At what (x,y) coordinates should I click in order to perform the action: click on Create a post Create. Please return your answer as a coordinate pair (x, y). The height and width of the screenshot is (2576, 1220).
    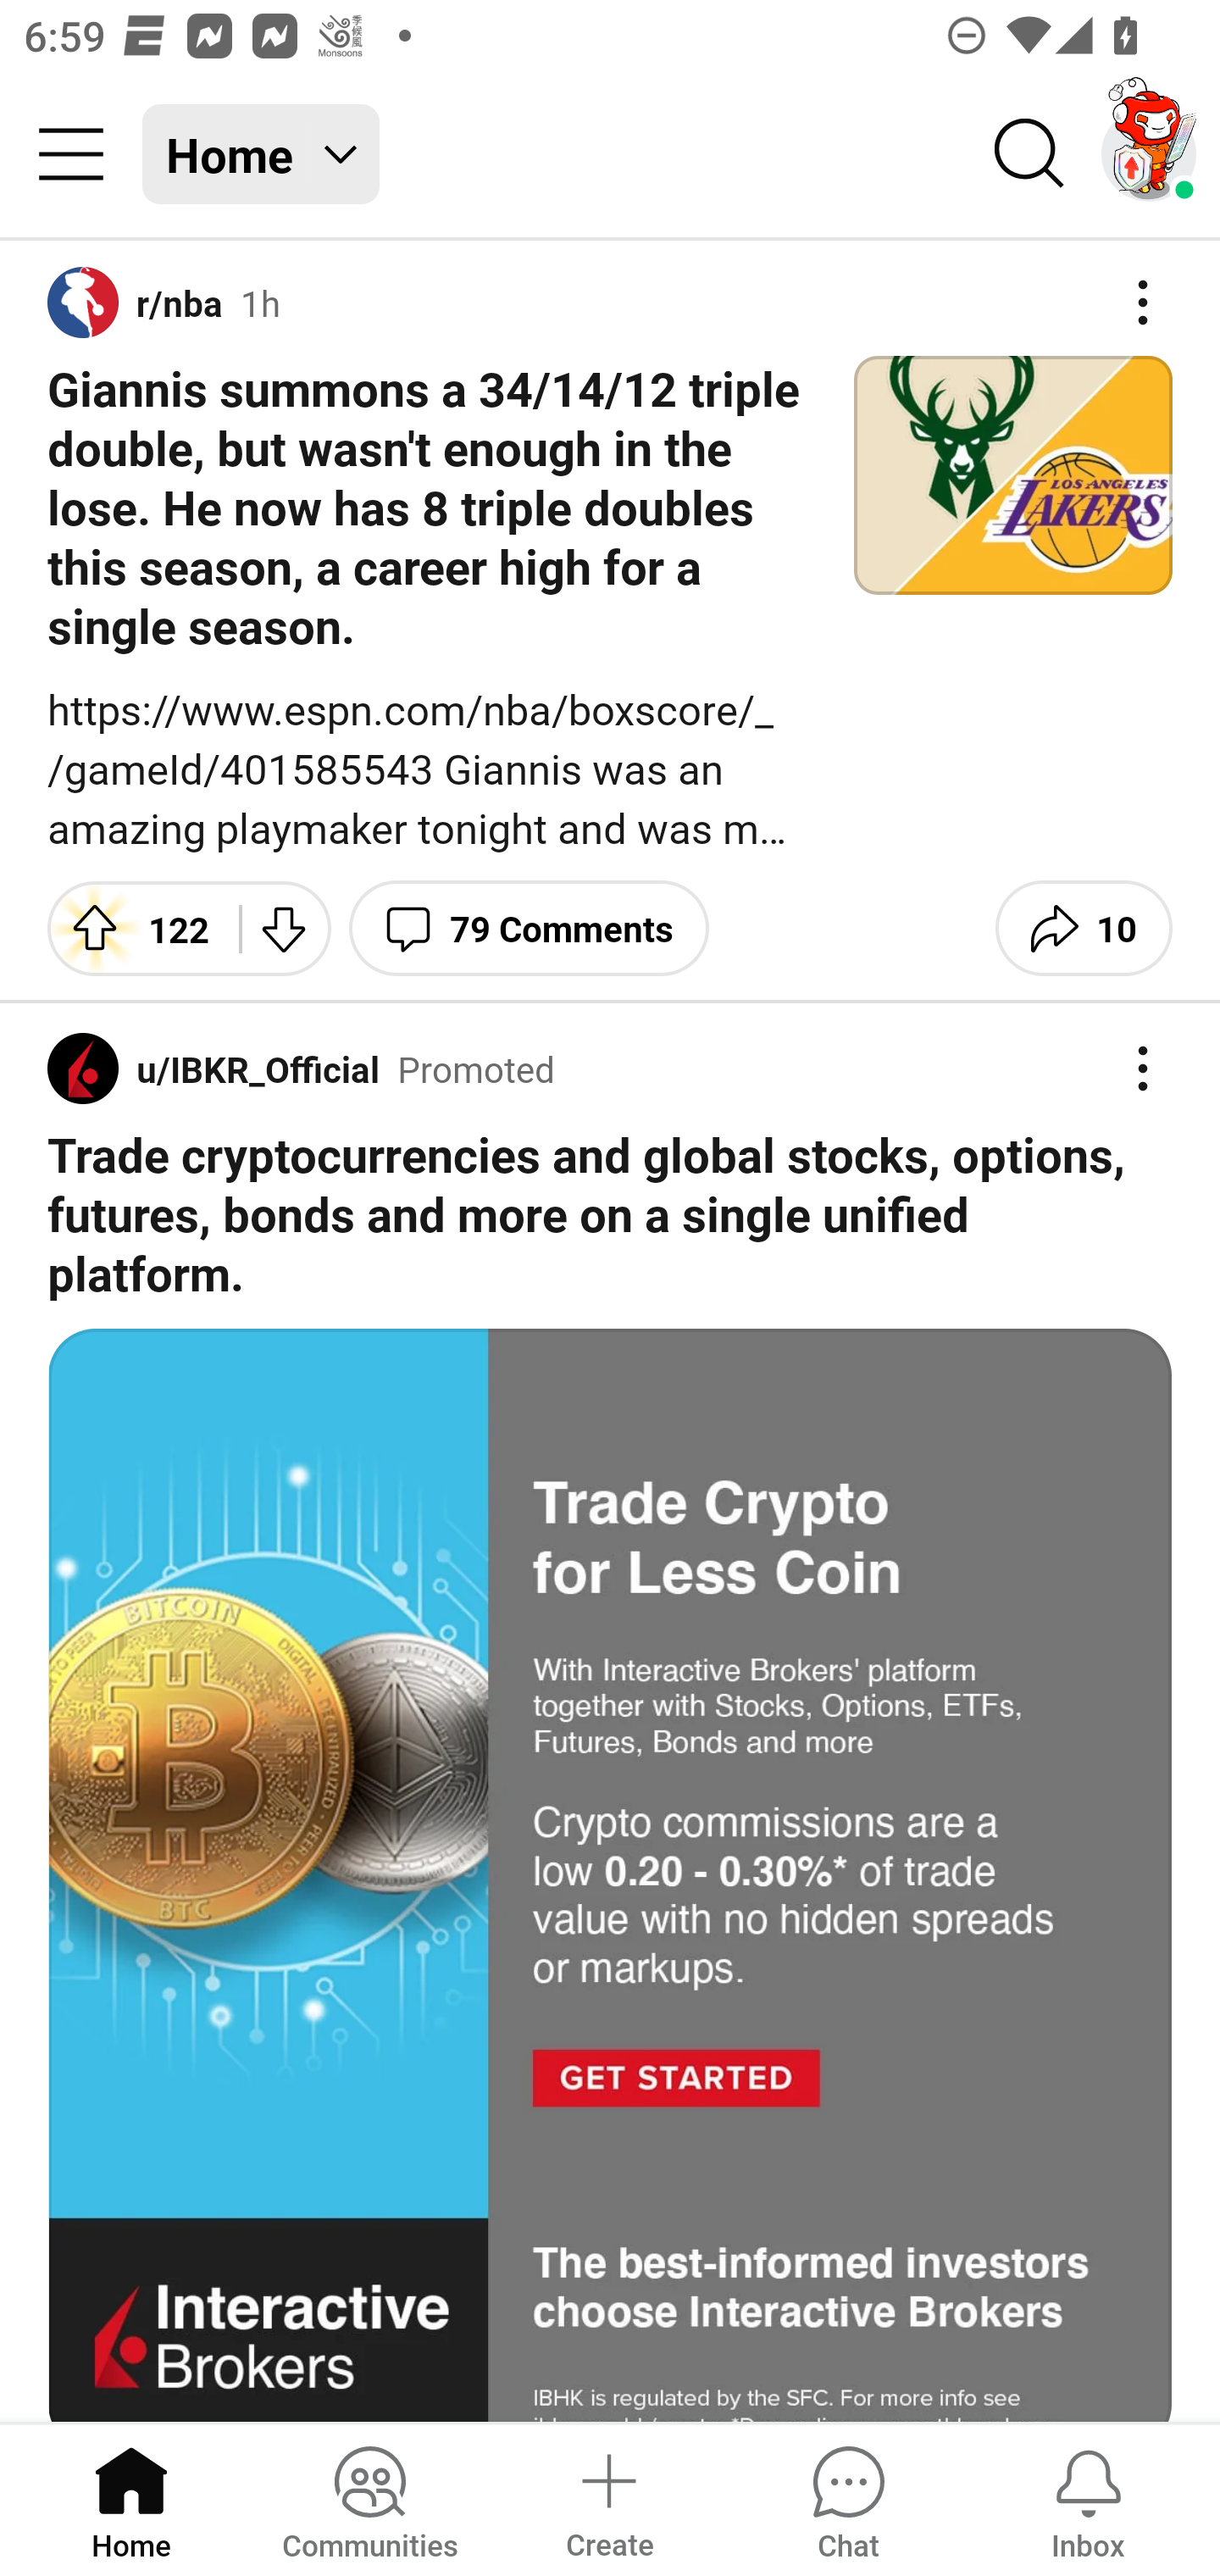
    Looking at the image, I should click on (608, 2498).